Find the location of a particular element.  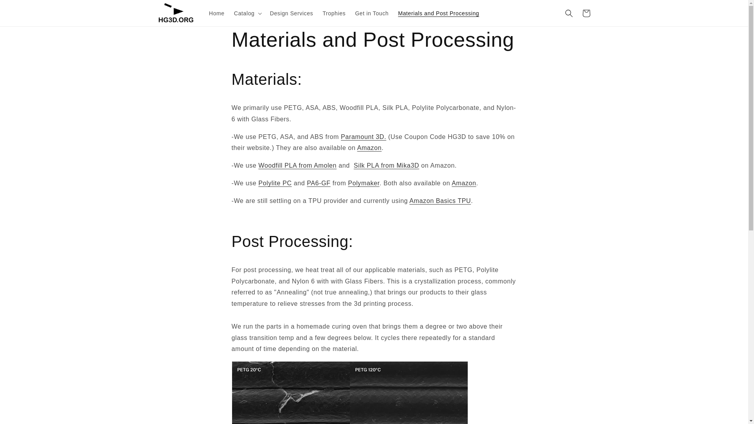

Home is located at coordinates (217, 13).